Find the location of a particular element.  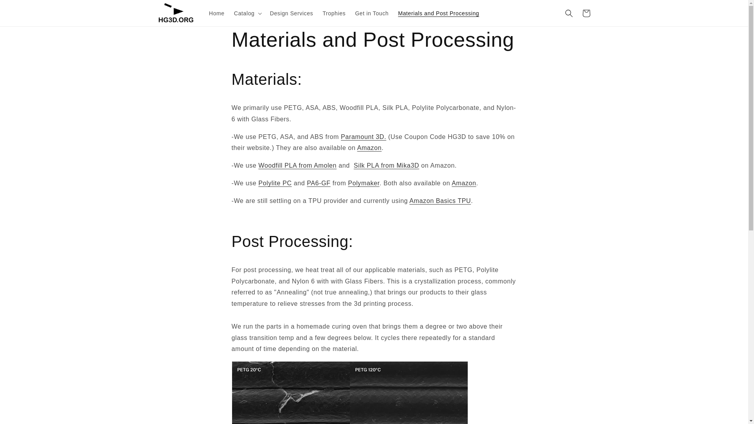

Home is located at coordinates (217, 13).